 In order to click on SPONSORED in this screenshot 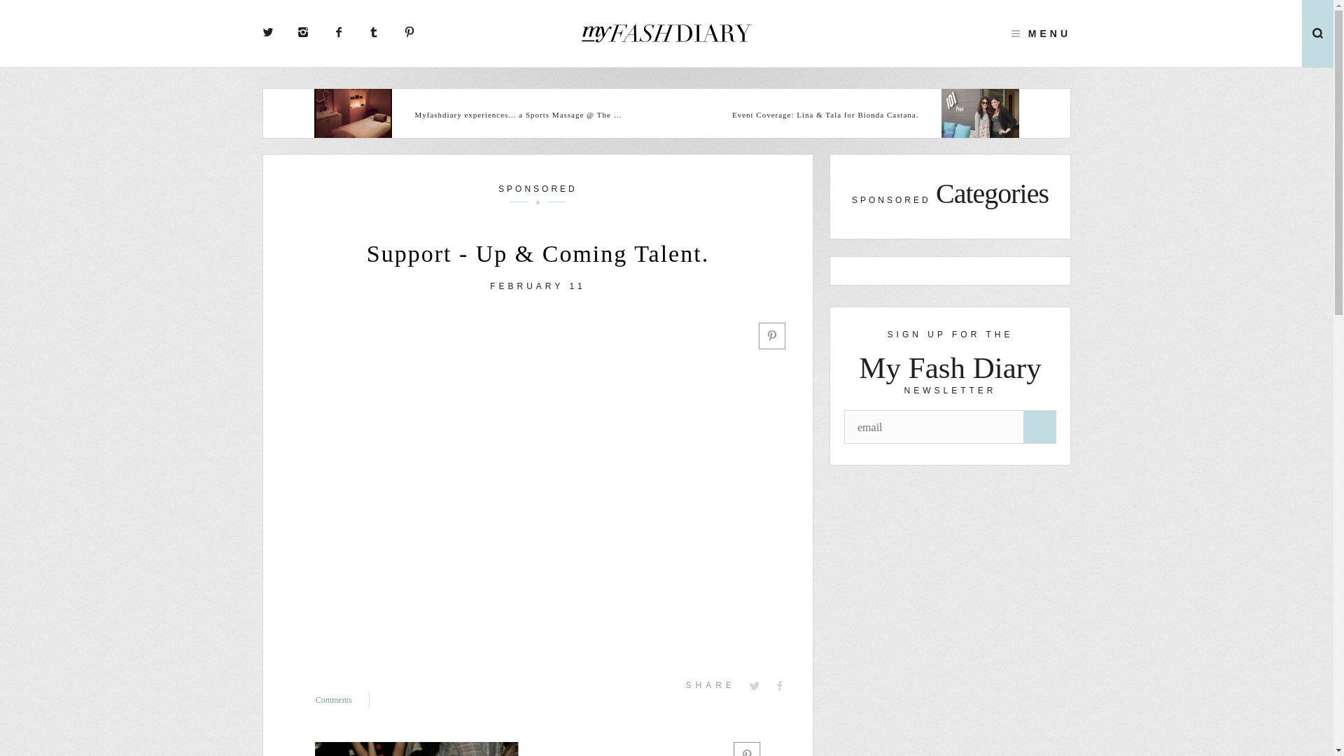, I will do `click(538, 193)`.